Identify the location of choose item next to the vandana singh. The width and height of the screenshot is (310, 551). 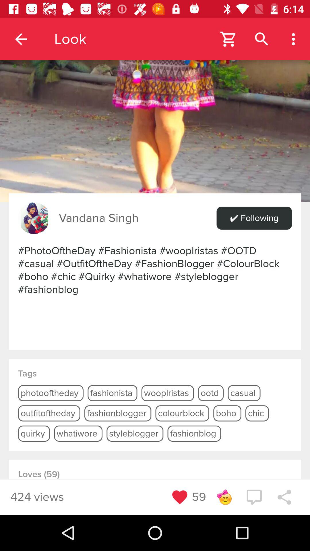
(254, 218).